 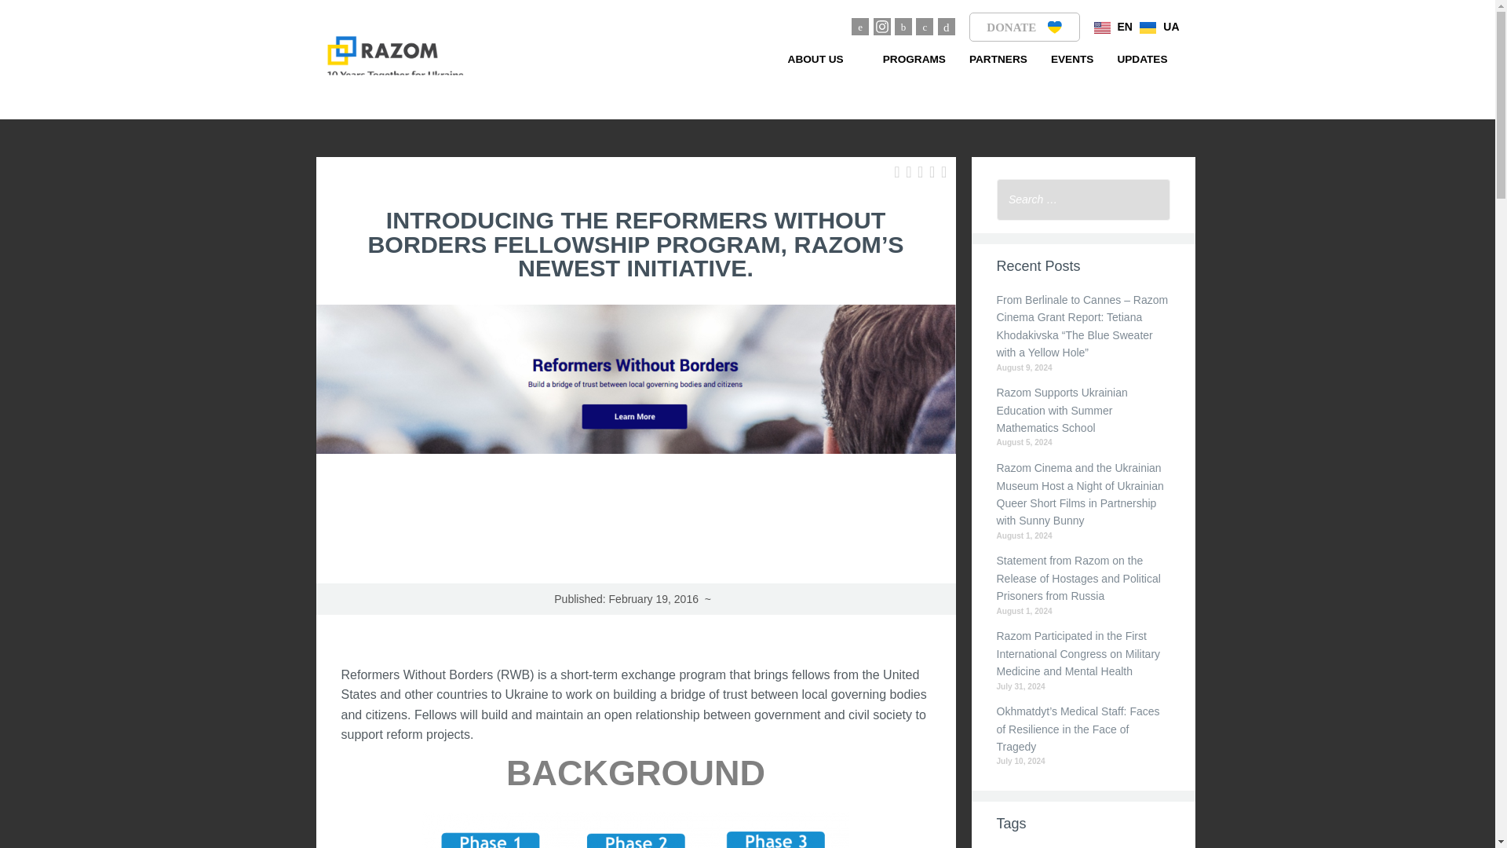 I want to click on CAREERS, so click(x=823, y=129).